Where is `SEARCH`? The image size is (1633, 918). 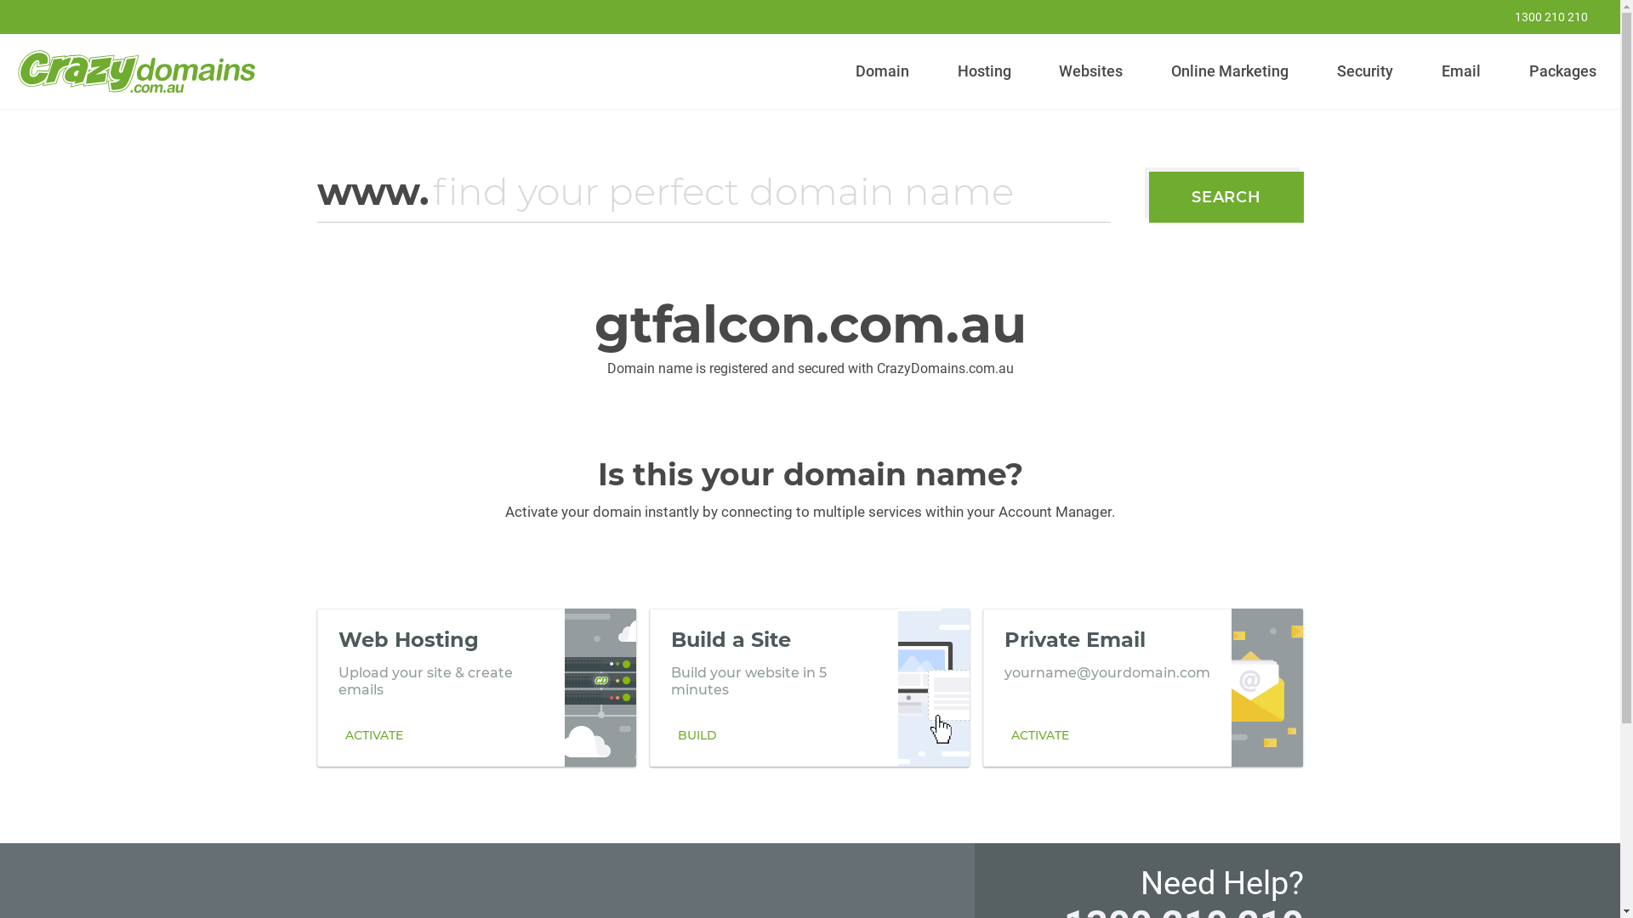 SEARCH is located at coordinates (1226, 197).